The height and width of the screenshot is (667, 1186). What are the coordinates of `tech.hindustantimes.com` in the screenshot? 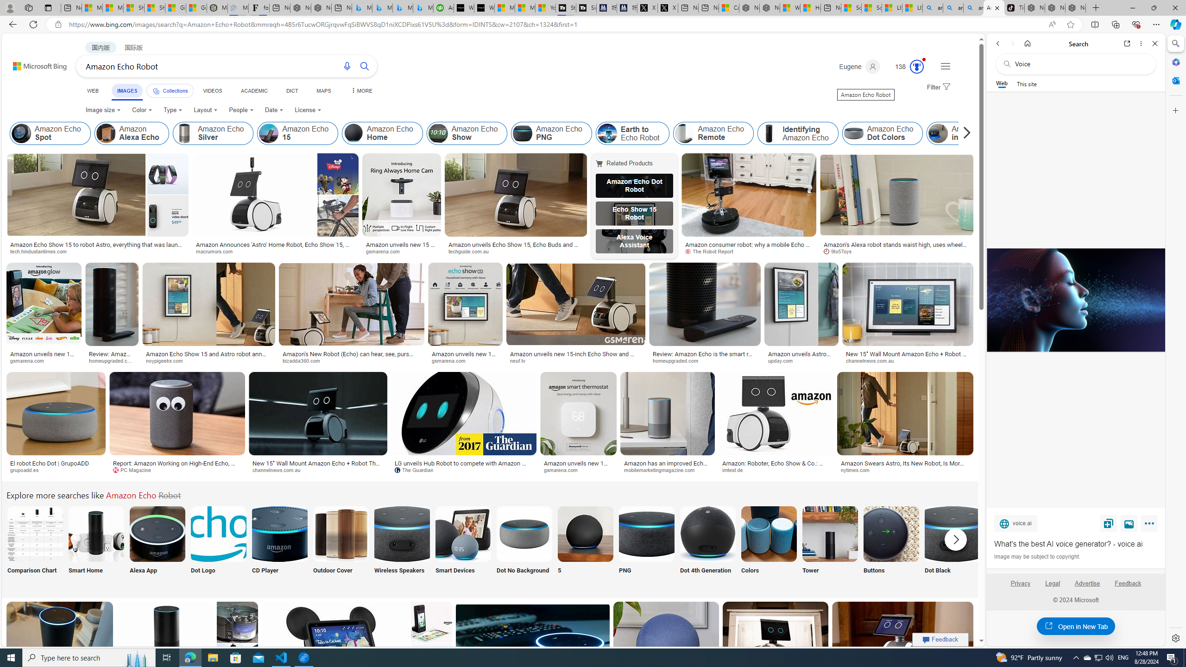 It's located at (42, 251).